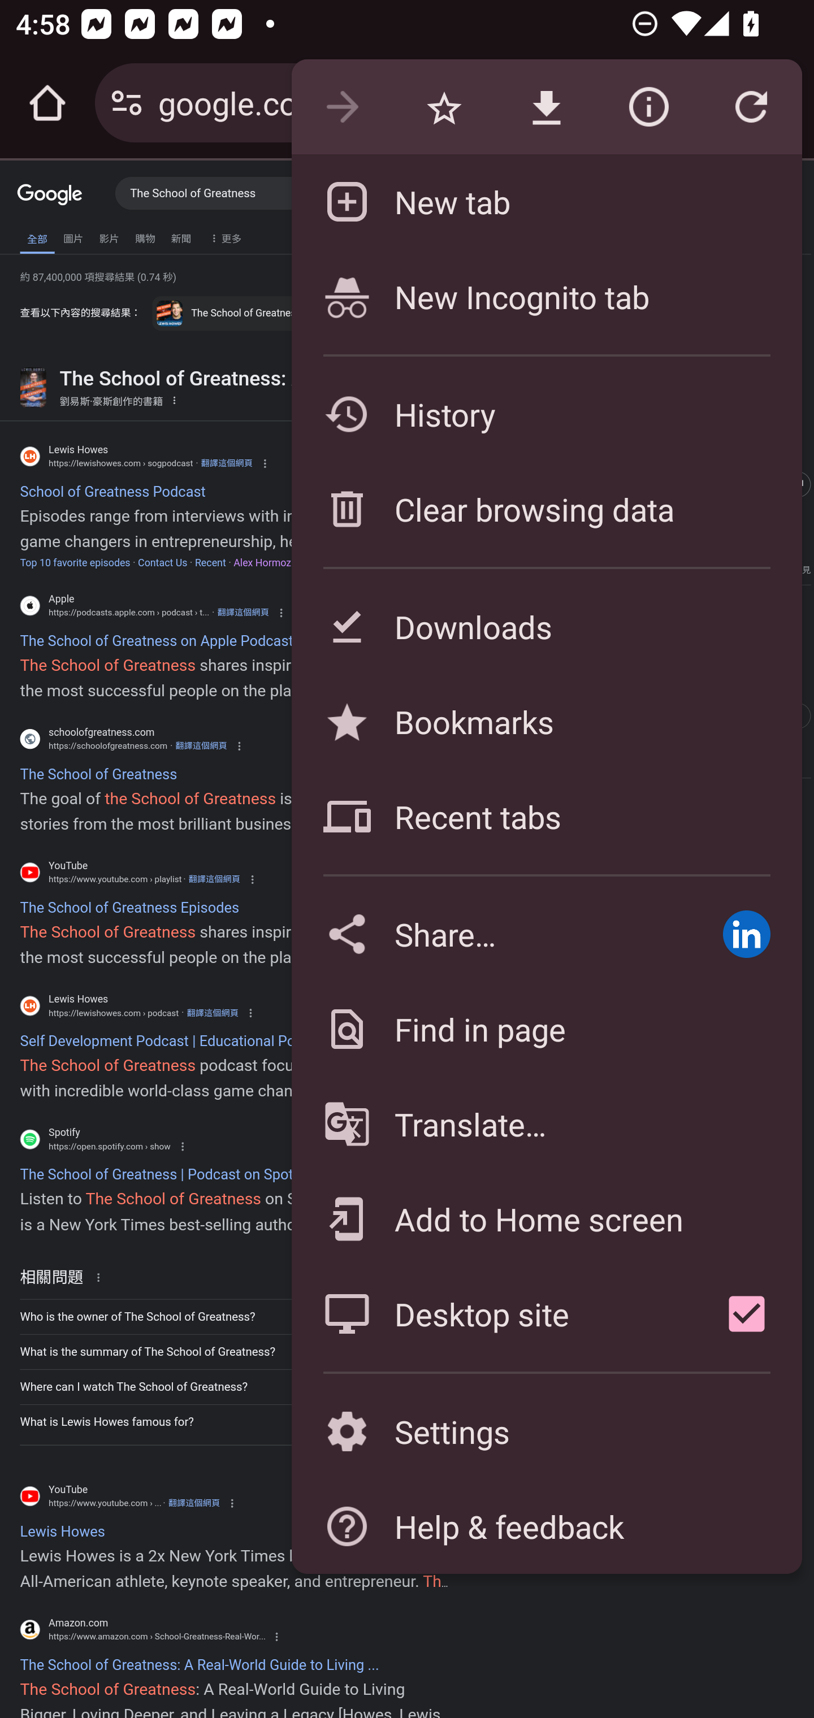  Describe the element at coordinates (491, 1313) in the screenshot. I see `Desktop site Turn off Request desktop site` at that location.